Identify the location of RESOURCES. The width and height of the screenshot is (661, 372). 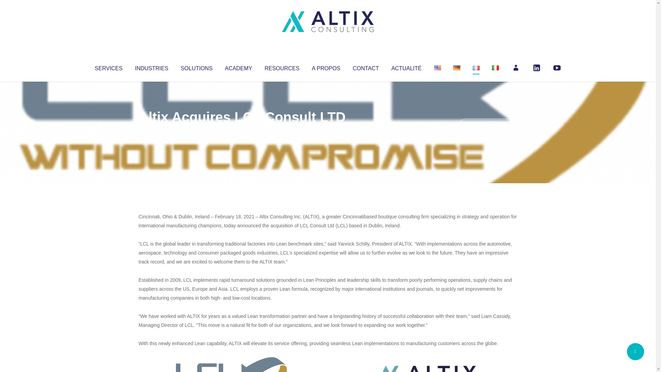
(282, 67).